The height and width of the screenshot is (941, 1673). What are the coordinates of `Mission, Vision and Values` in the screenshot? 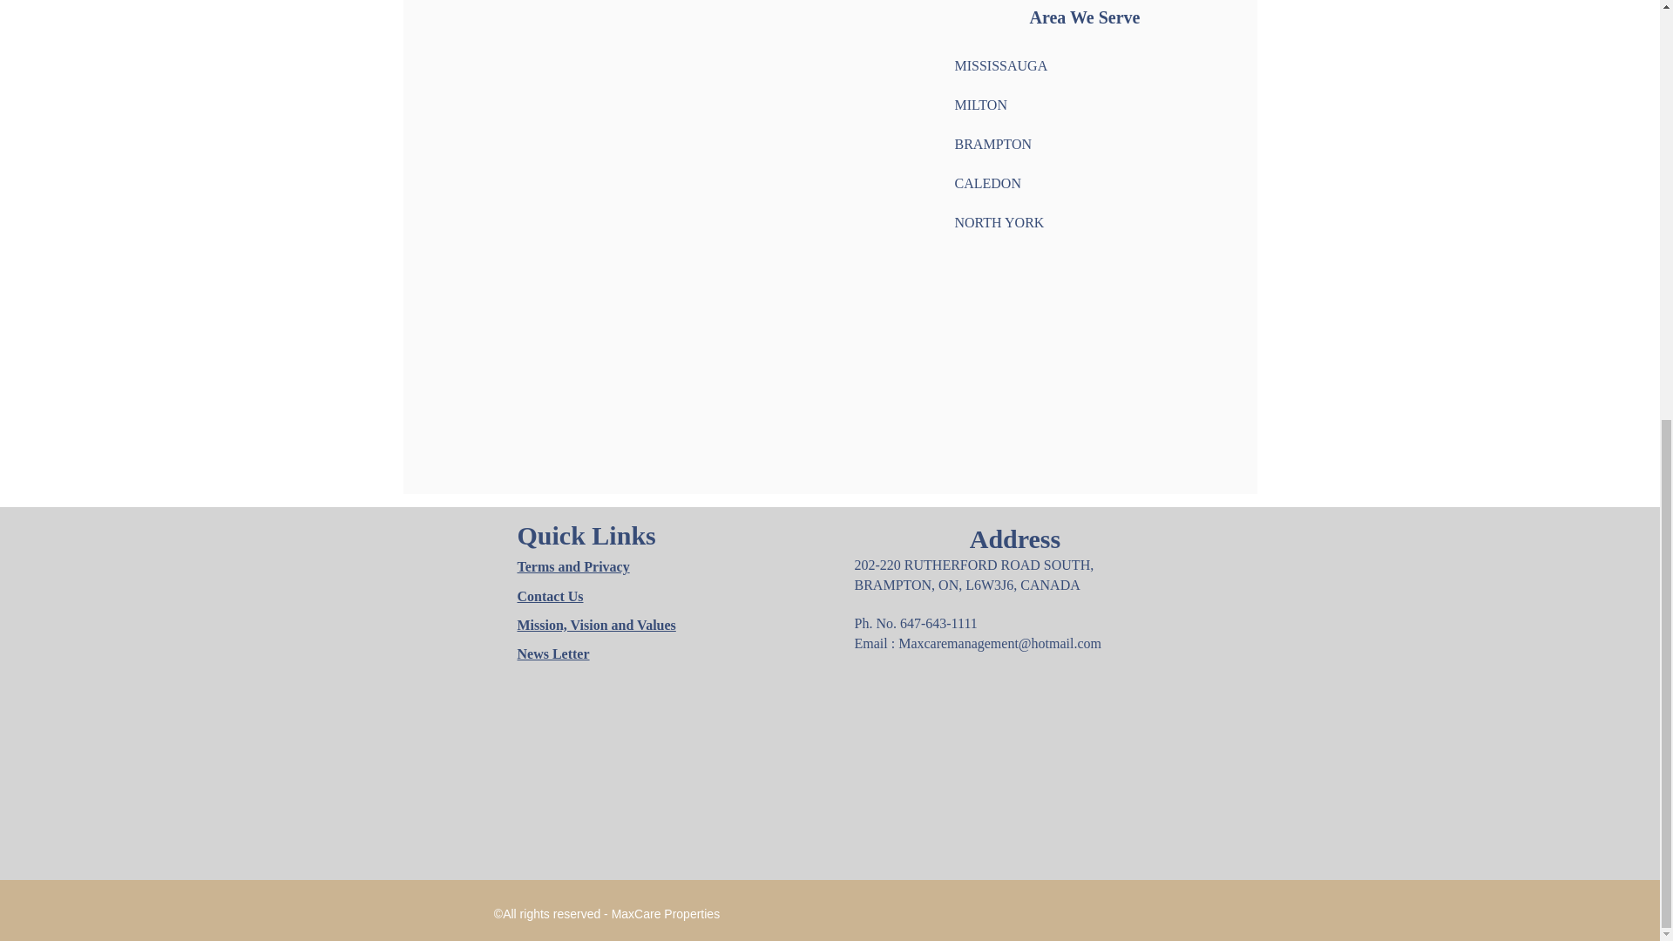 It's located at (596, 624).